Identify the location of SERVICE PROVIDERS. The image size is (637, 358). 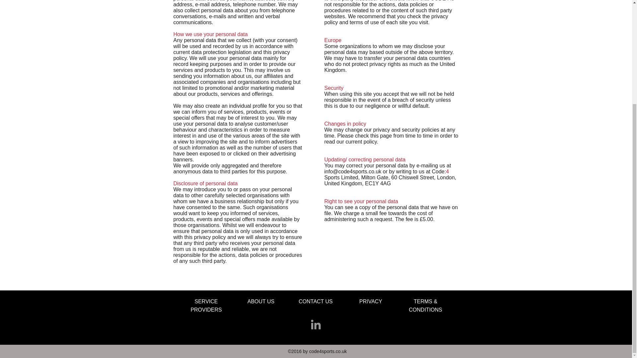
(206, 305).